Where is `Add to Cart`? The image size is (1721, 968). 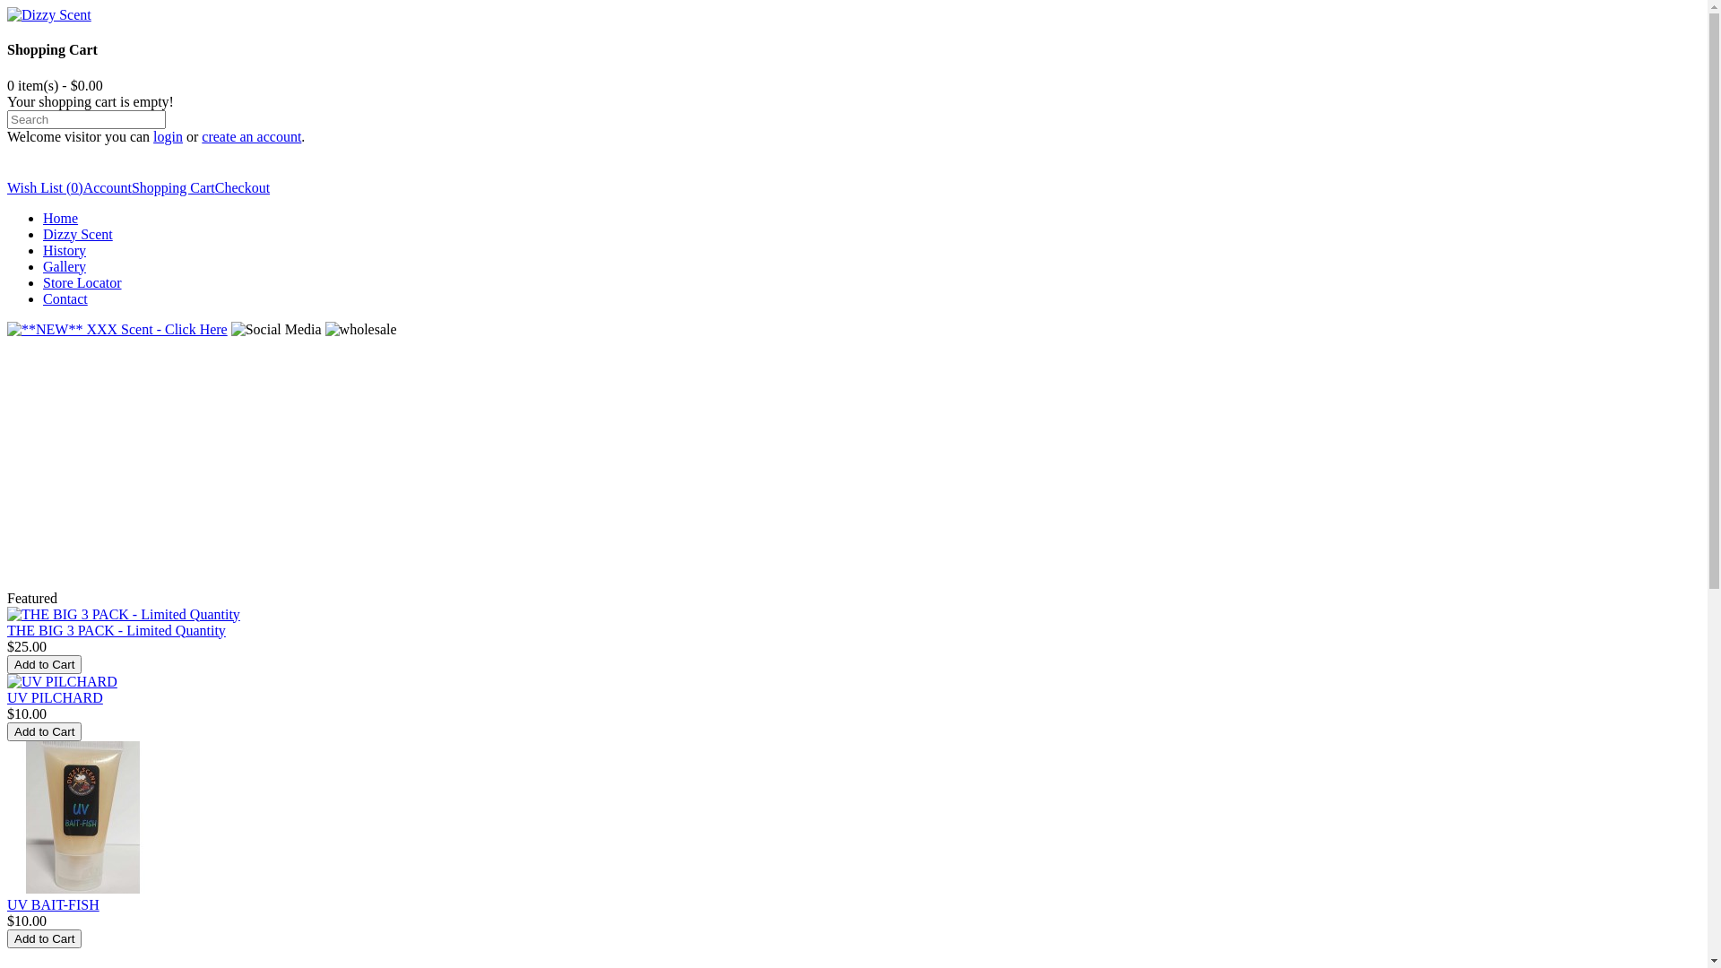
Add to Cart is located at coordinates (45, 939).